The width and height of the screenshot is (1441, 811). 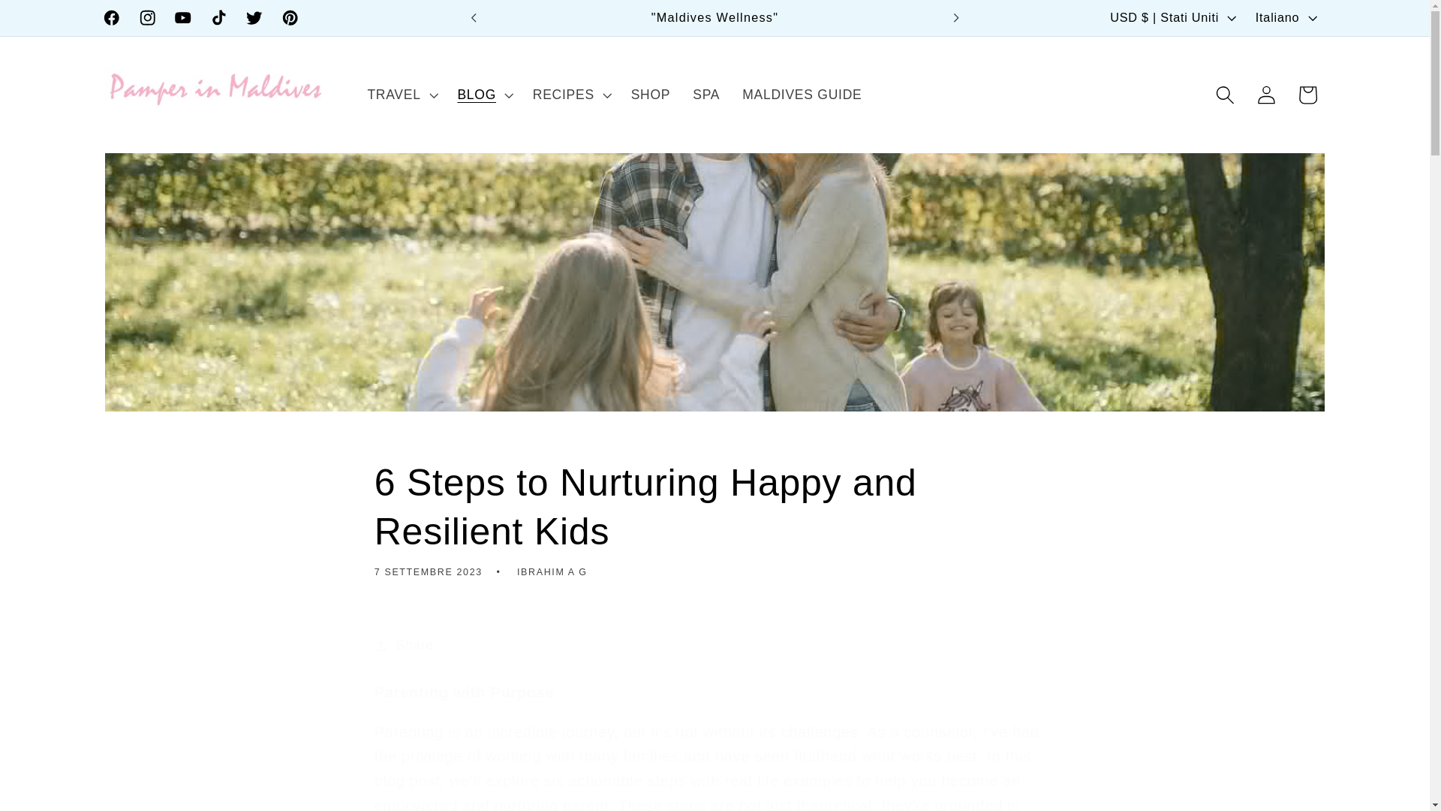 I want to click on Share, so click(x=715, y=644).